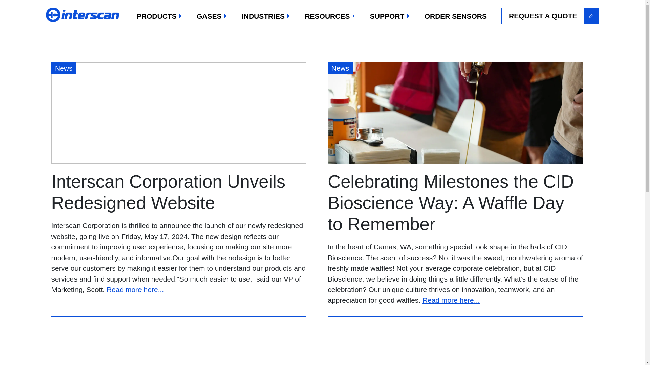  I want to click on INDUSTRIES, so click(266, 16).